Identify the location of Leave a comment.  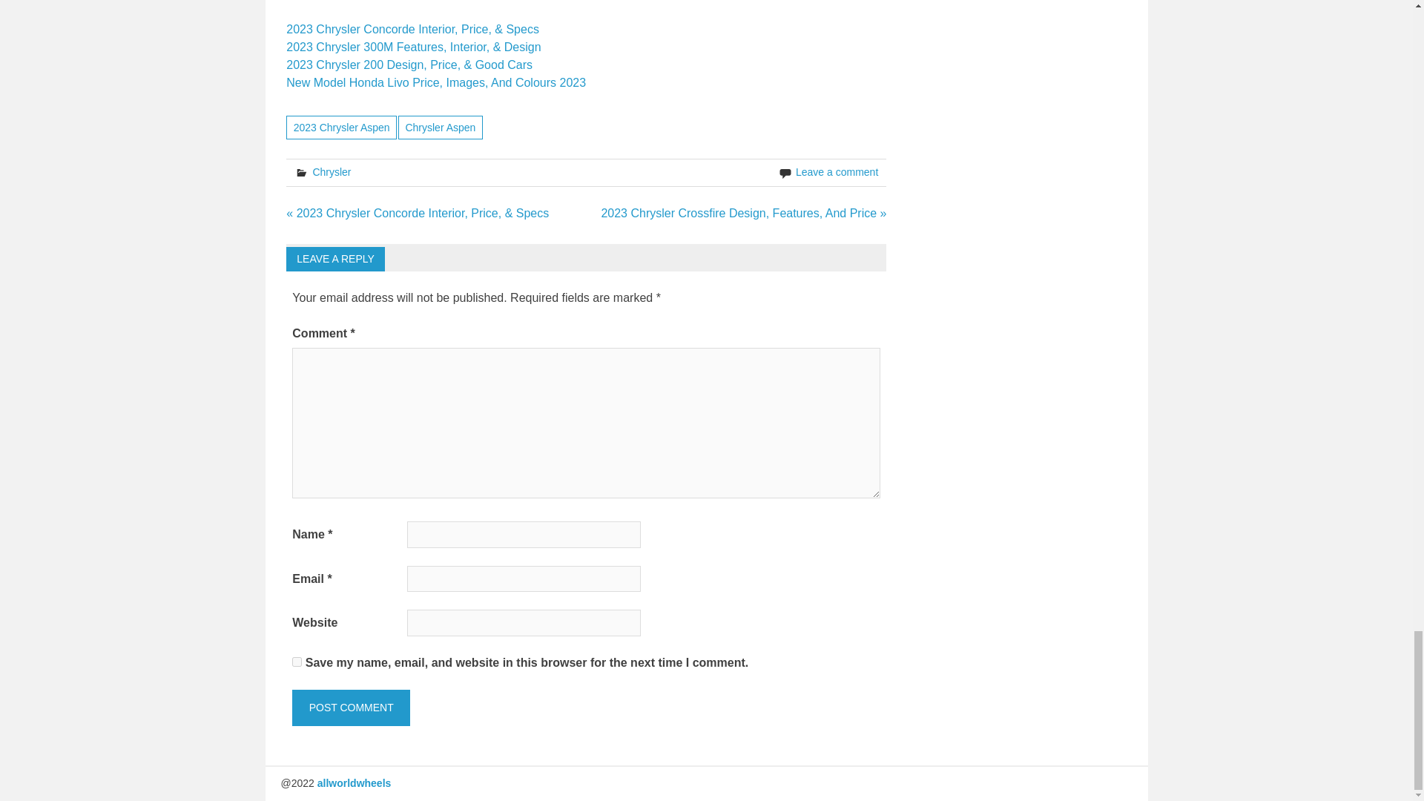
(837, 171).